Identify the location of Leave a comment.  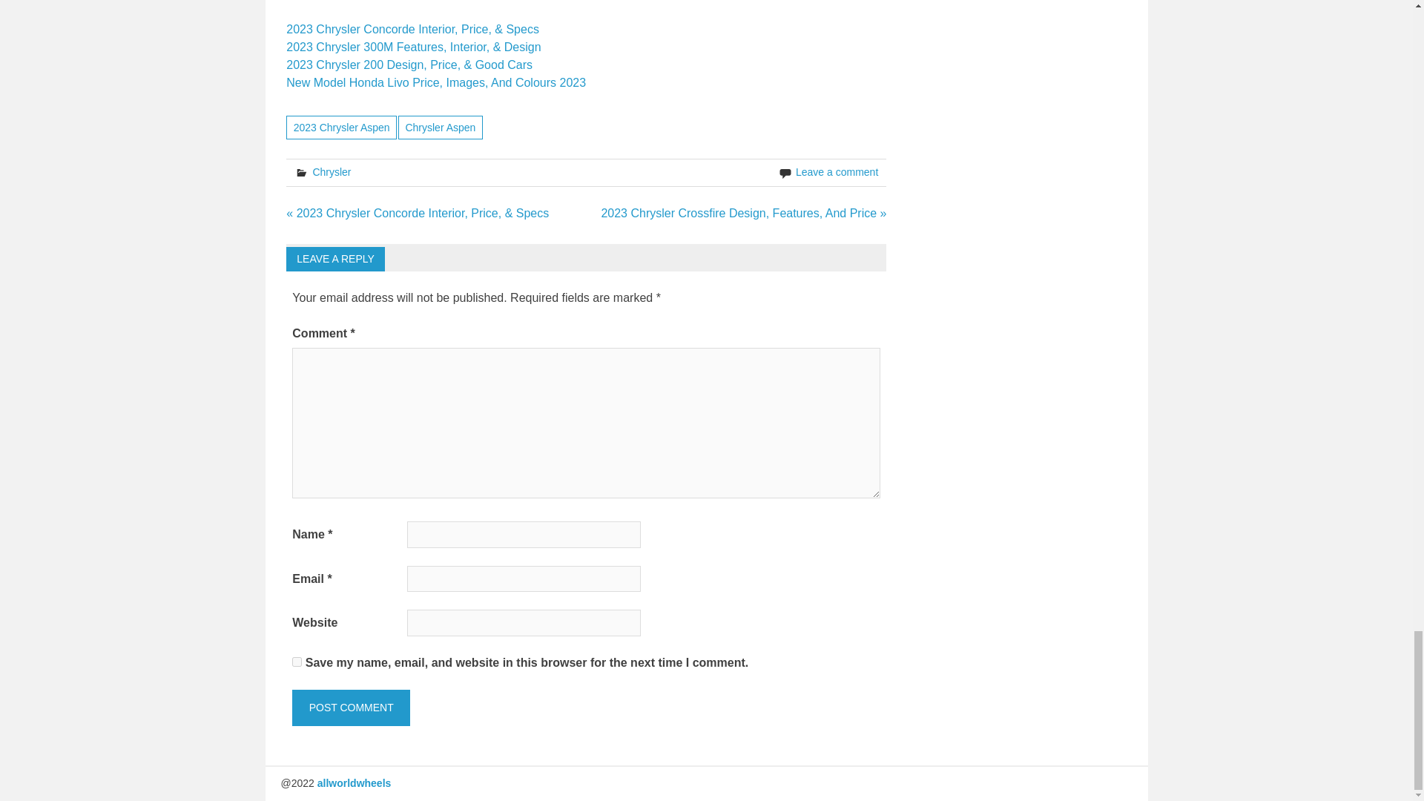
(837, 171).